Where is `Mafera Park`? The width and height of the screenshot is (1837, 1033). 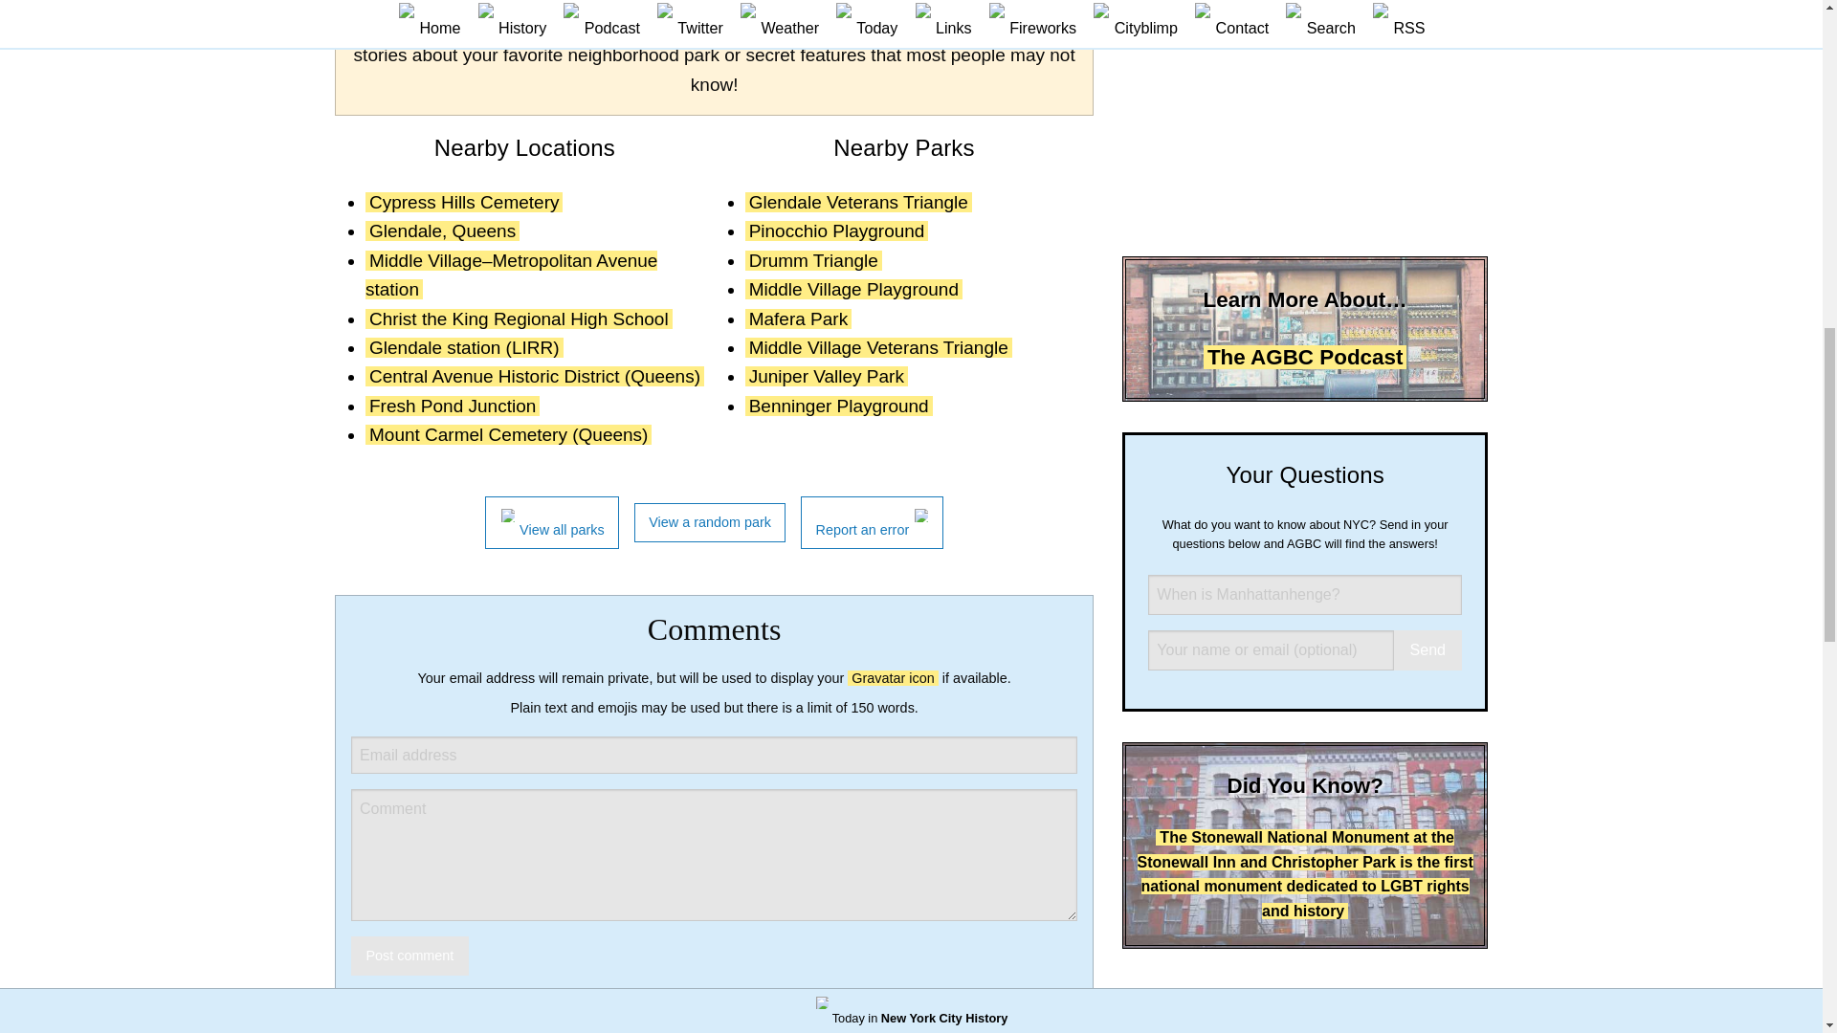 Mafera Park is located at coordinates (798, 319).